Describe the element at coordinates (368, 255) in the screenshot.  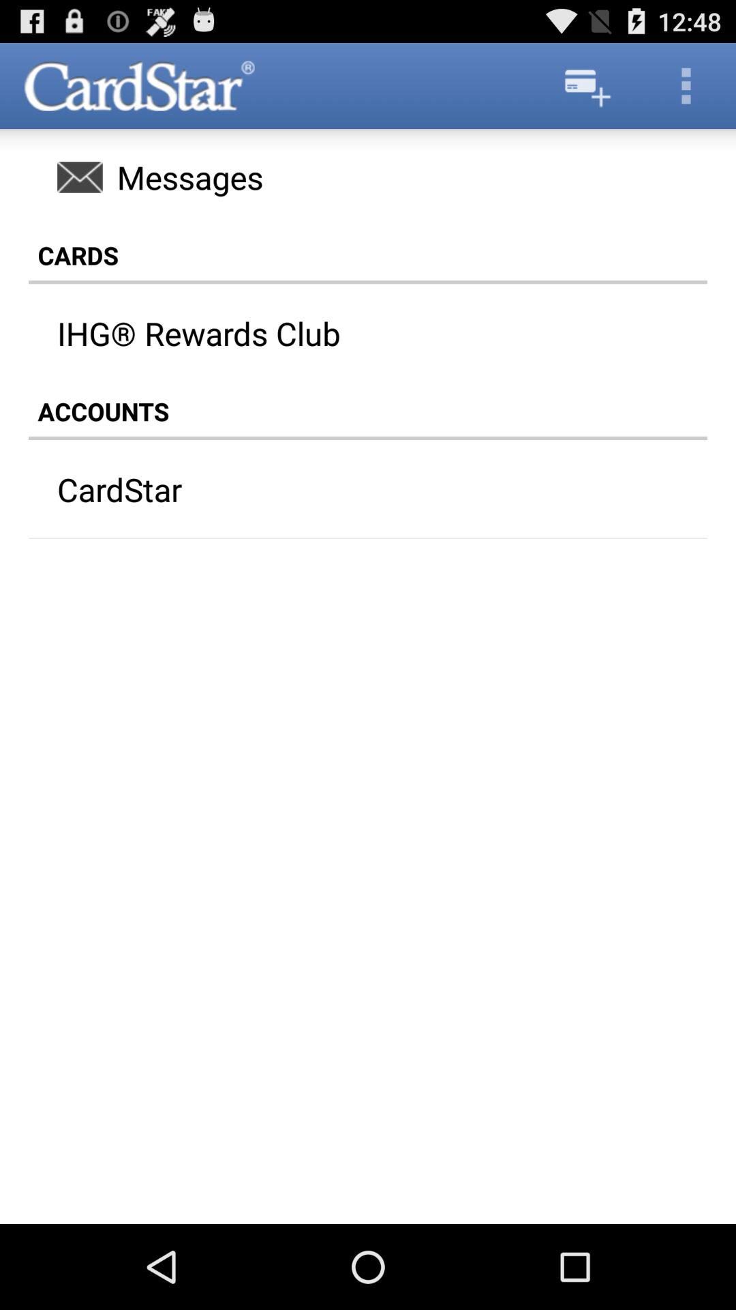
I see `choose the cards icon` at that location.